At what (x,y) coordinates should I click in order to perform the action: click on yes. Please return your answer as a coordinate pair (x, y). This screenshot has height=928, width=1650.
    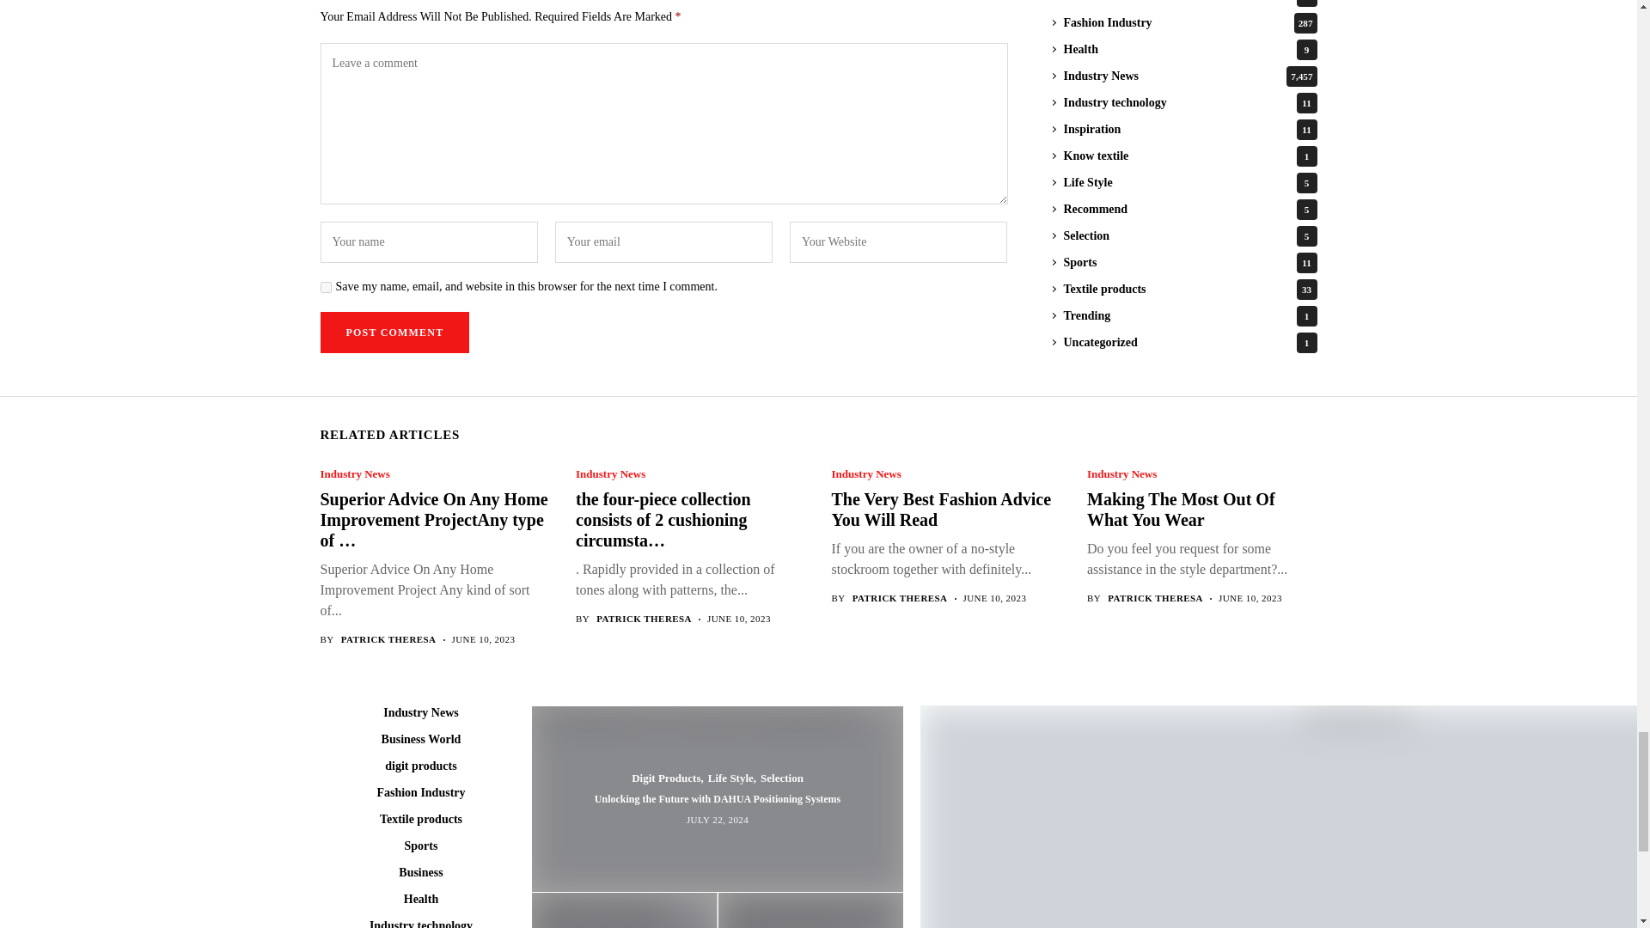
    Looking at the image, I should click on (325, 287).